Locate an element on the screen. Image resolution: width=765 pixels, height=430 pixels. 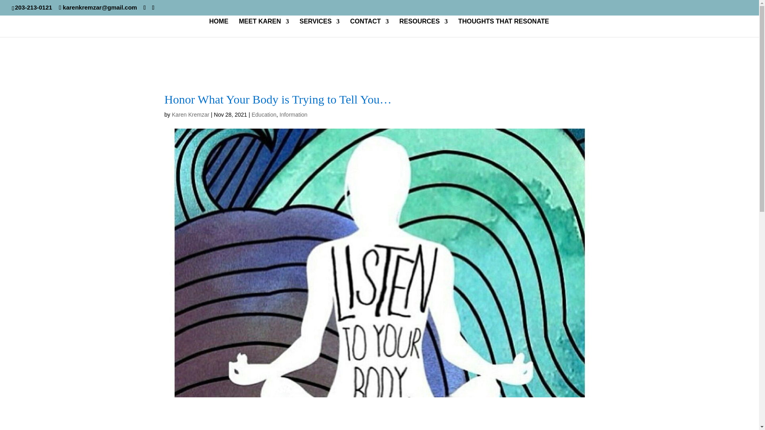
Information is located at coordinates (293, 114).